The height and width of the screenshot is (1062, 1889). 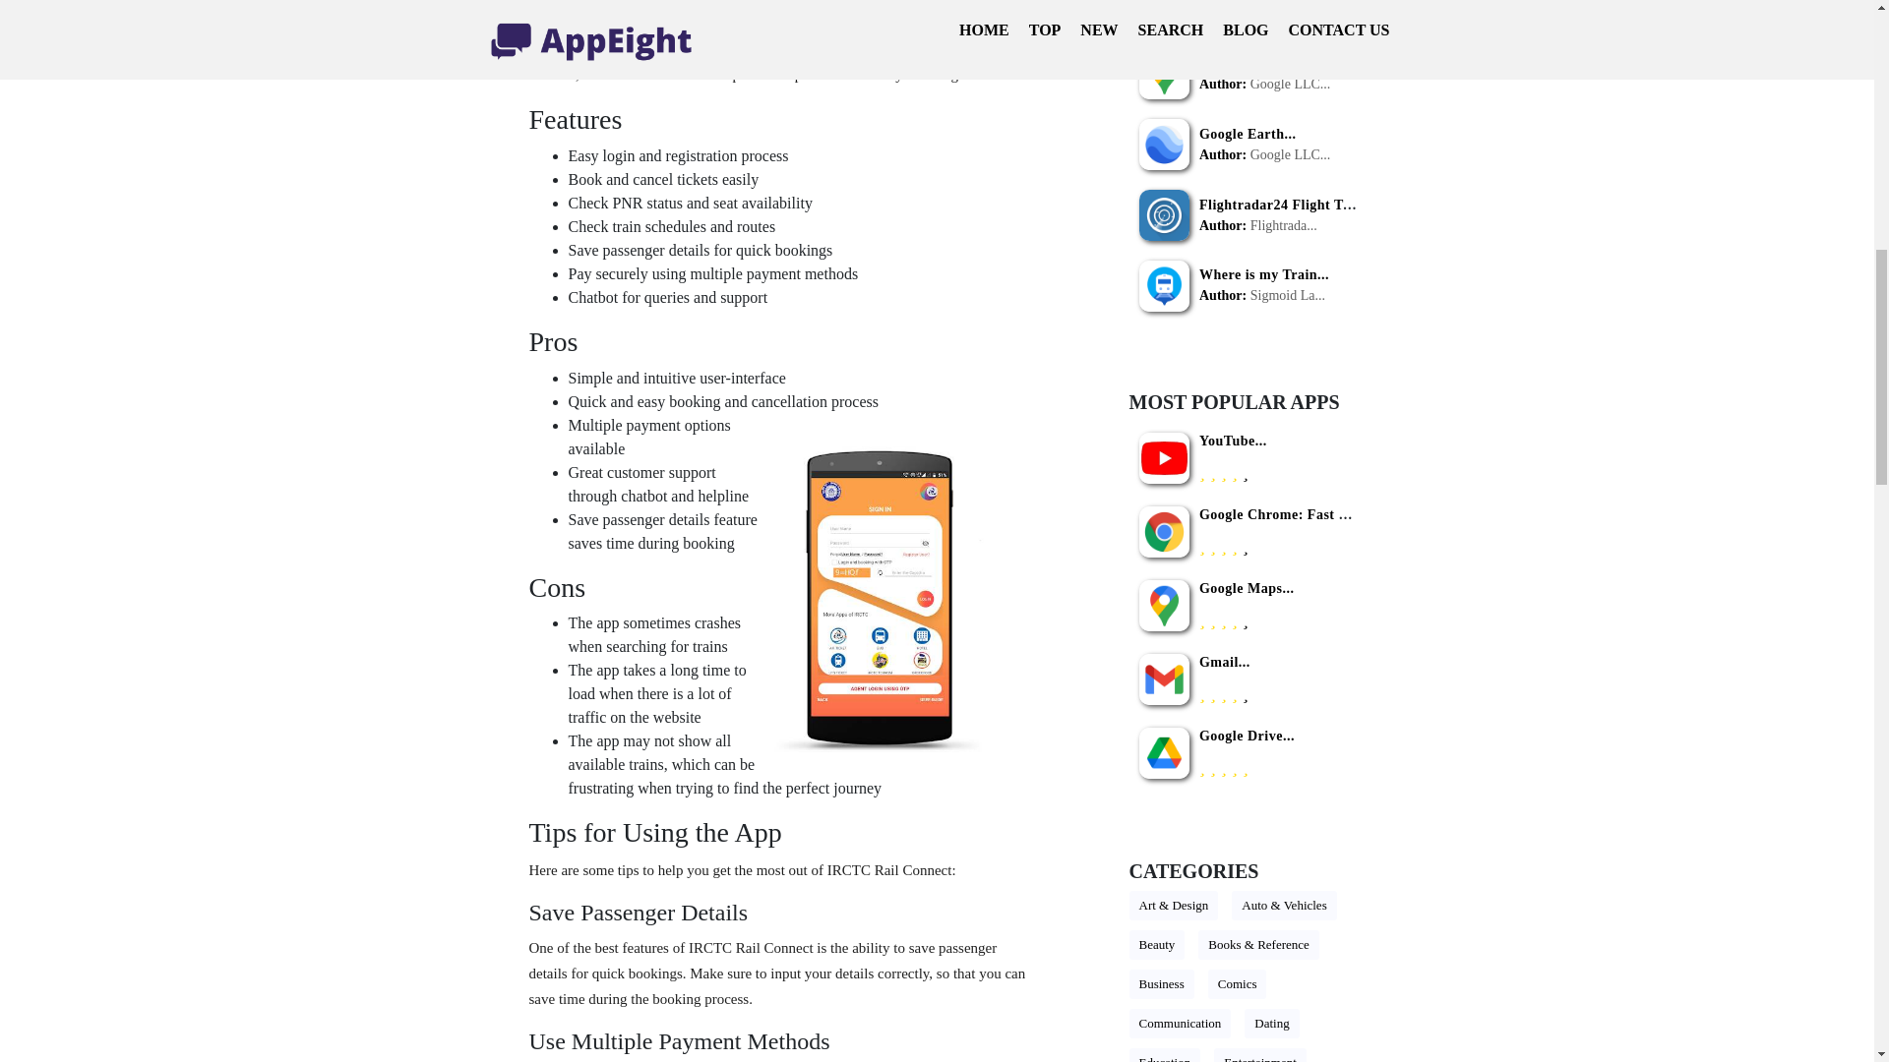 I want to click on Google Maps..., so click(x=1247, y=63).